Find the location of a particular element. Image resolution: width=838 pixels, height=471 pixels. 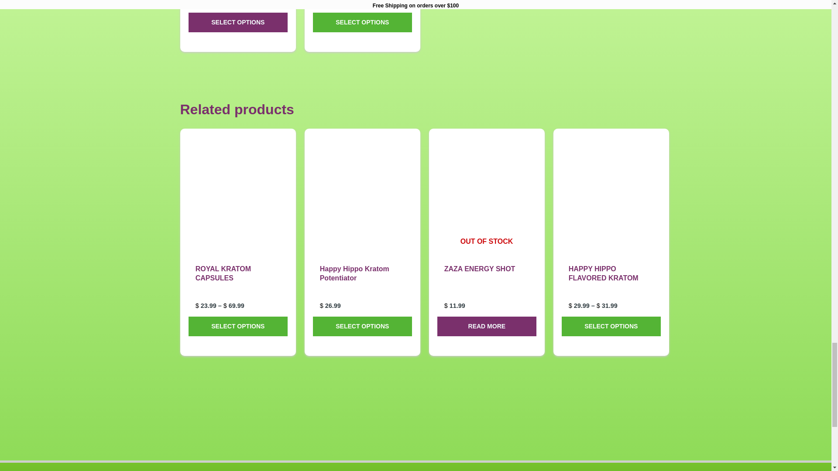

SELECT OPTIONS is located at coordinates (362, 23).